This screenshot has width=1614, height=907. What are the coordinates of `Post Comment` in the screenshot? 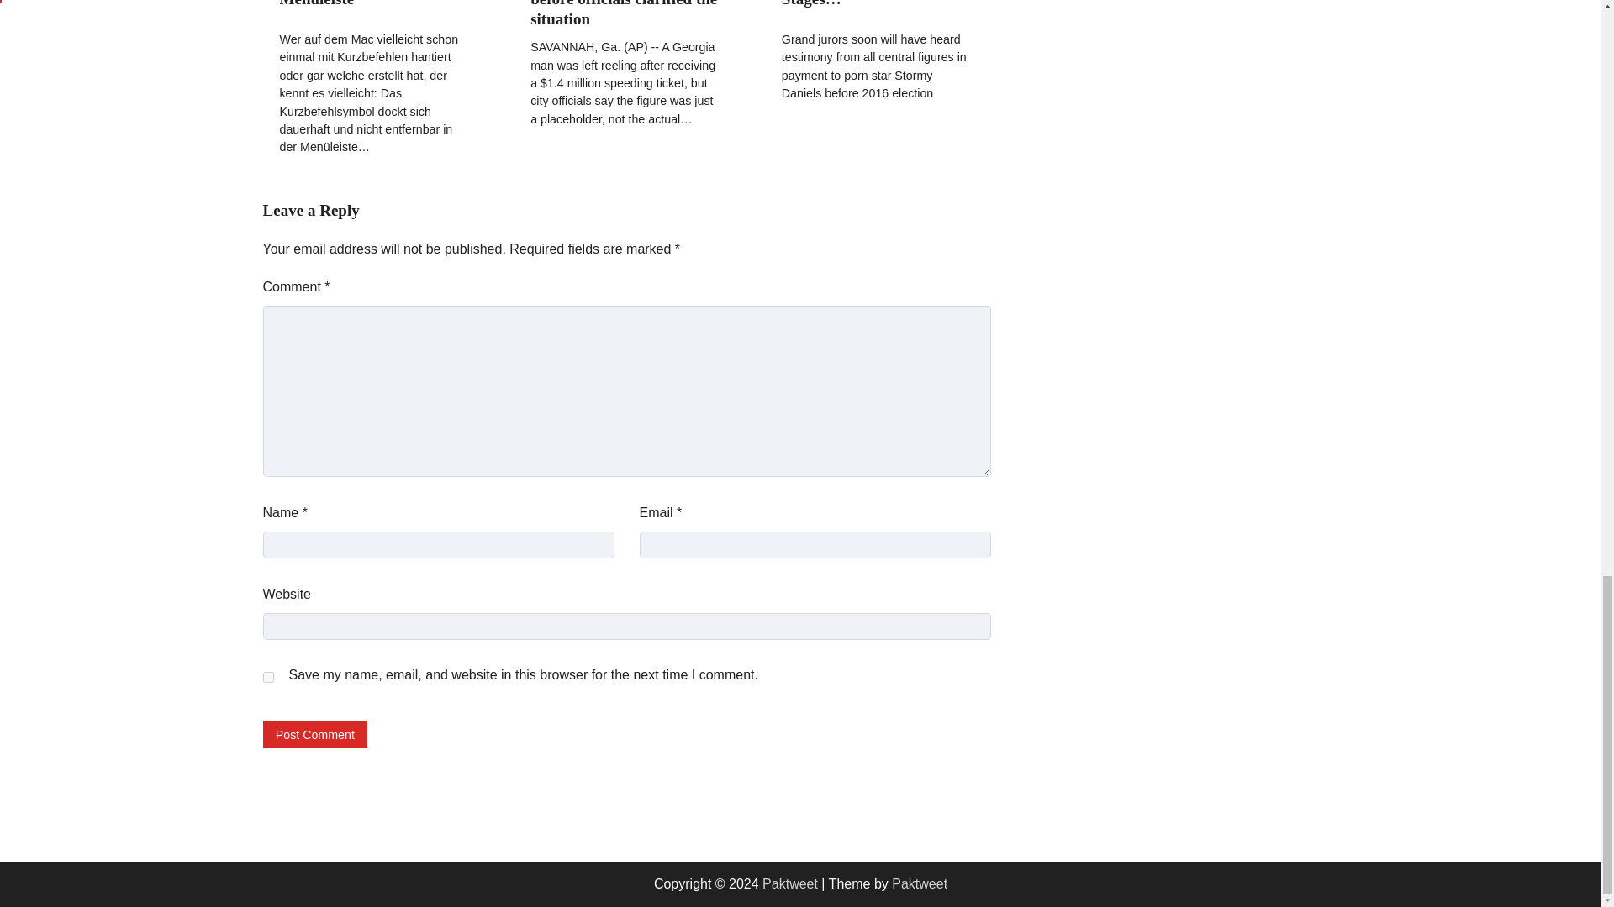 It's located at (314, 734).